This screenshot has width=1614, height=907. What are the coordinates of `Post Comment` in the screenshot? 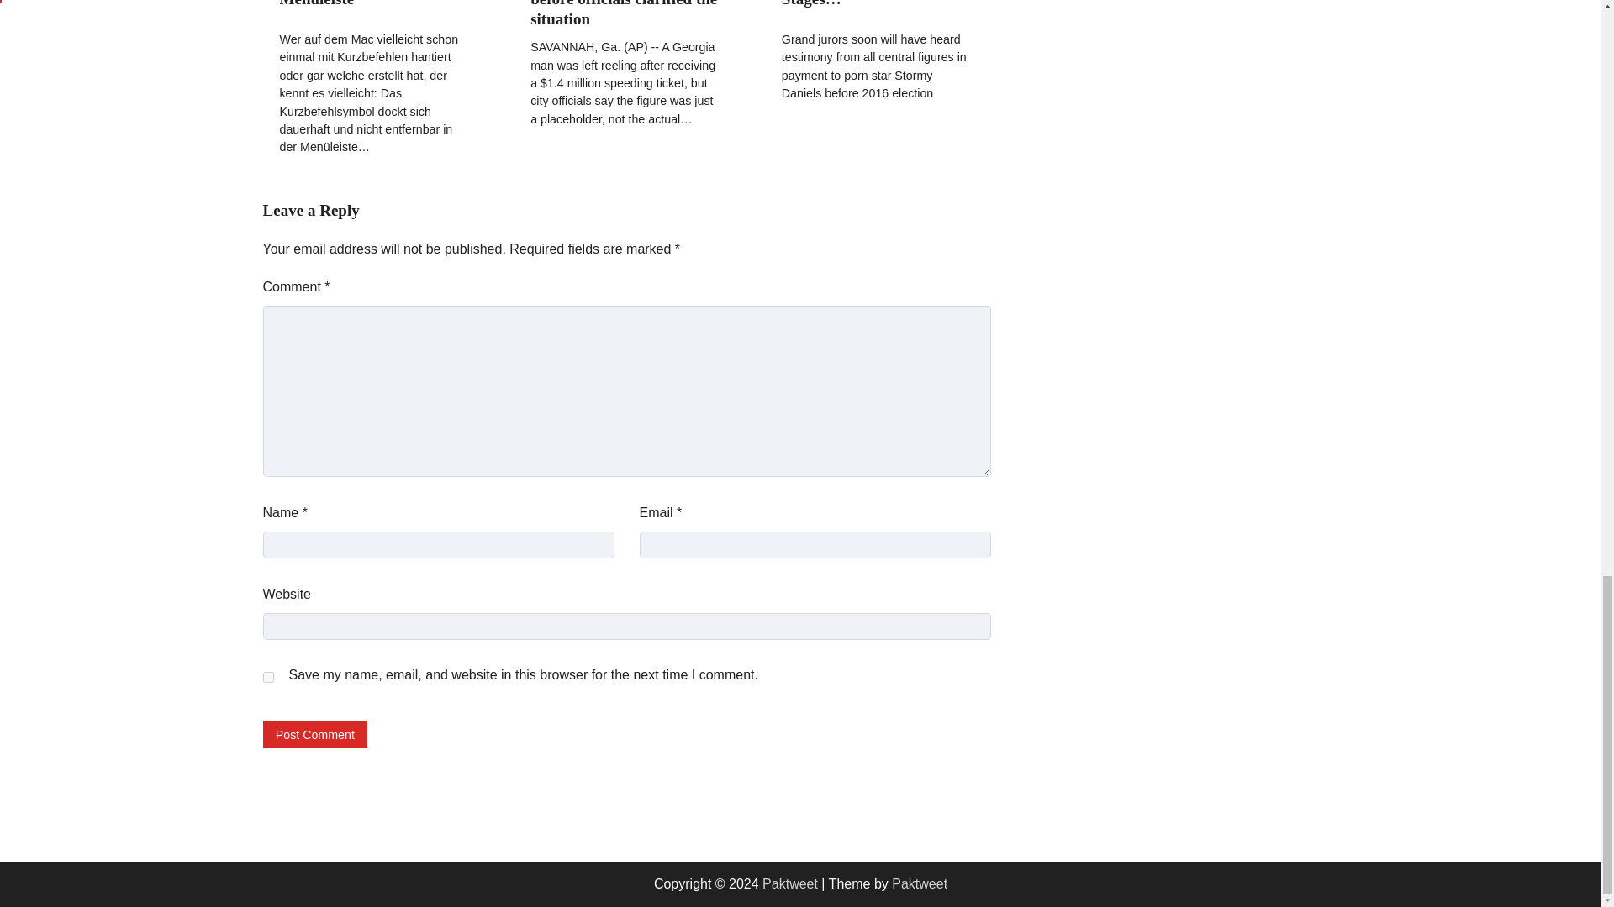 It's located at (314, 734).